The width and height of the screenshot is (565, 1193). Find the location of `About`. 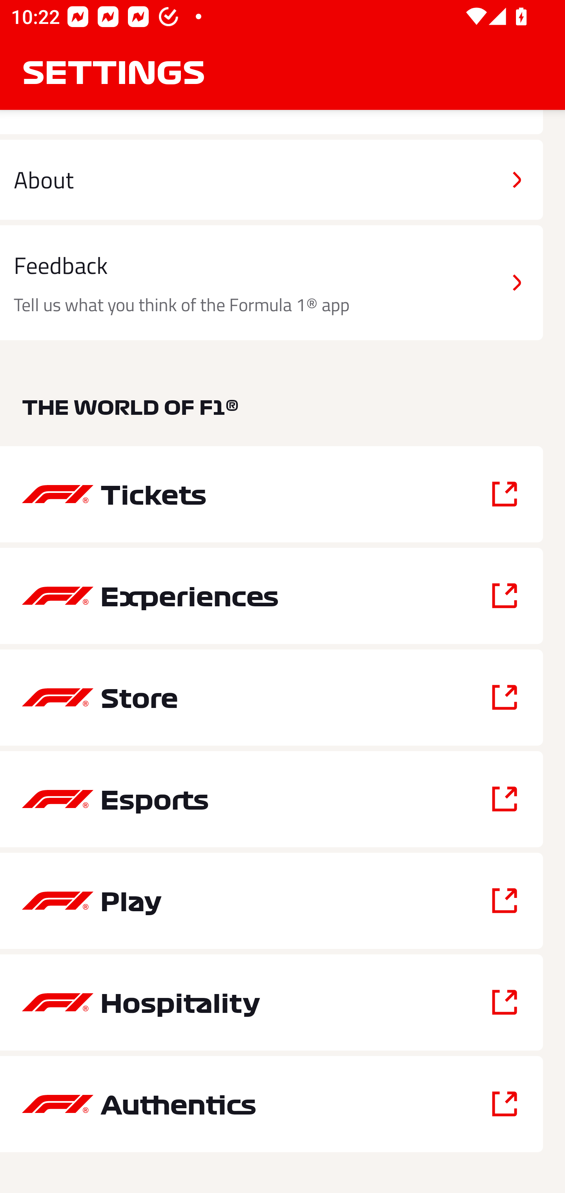

About is located at coordinates (272, 179).